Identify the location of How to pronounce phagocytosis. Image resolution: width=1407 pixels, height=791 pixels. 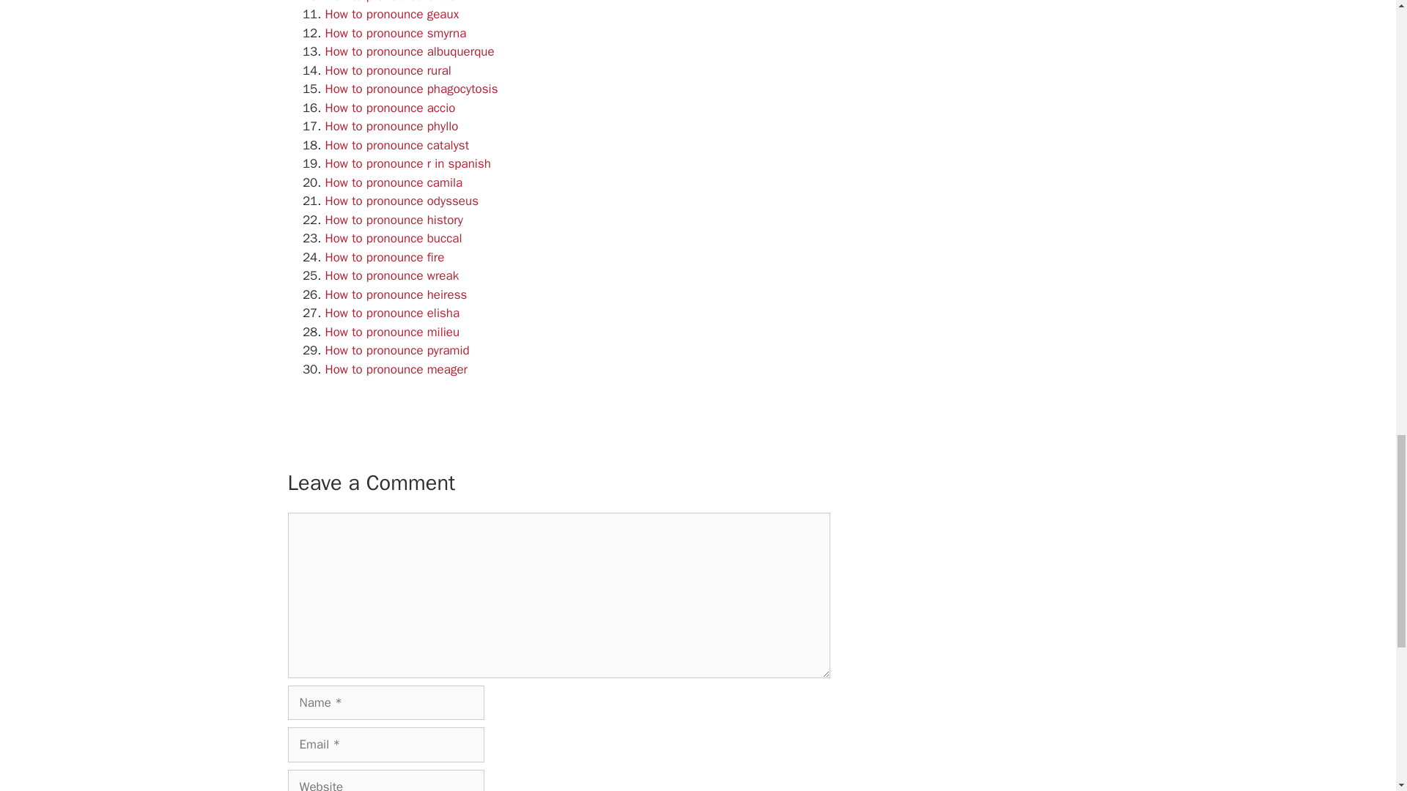
(411, 89).